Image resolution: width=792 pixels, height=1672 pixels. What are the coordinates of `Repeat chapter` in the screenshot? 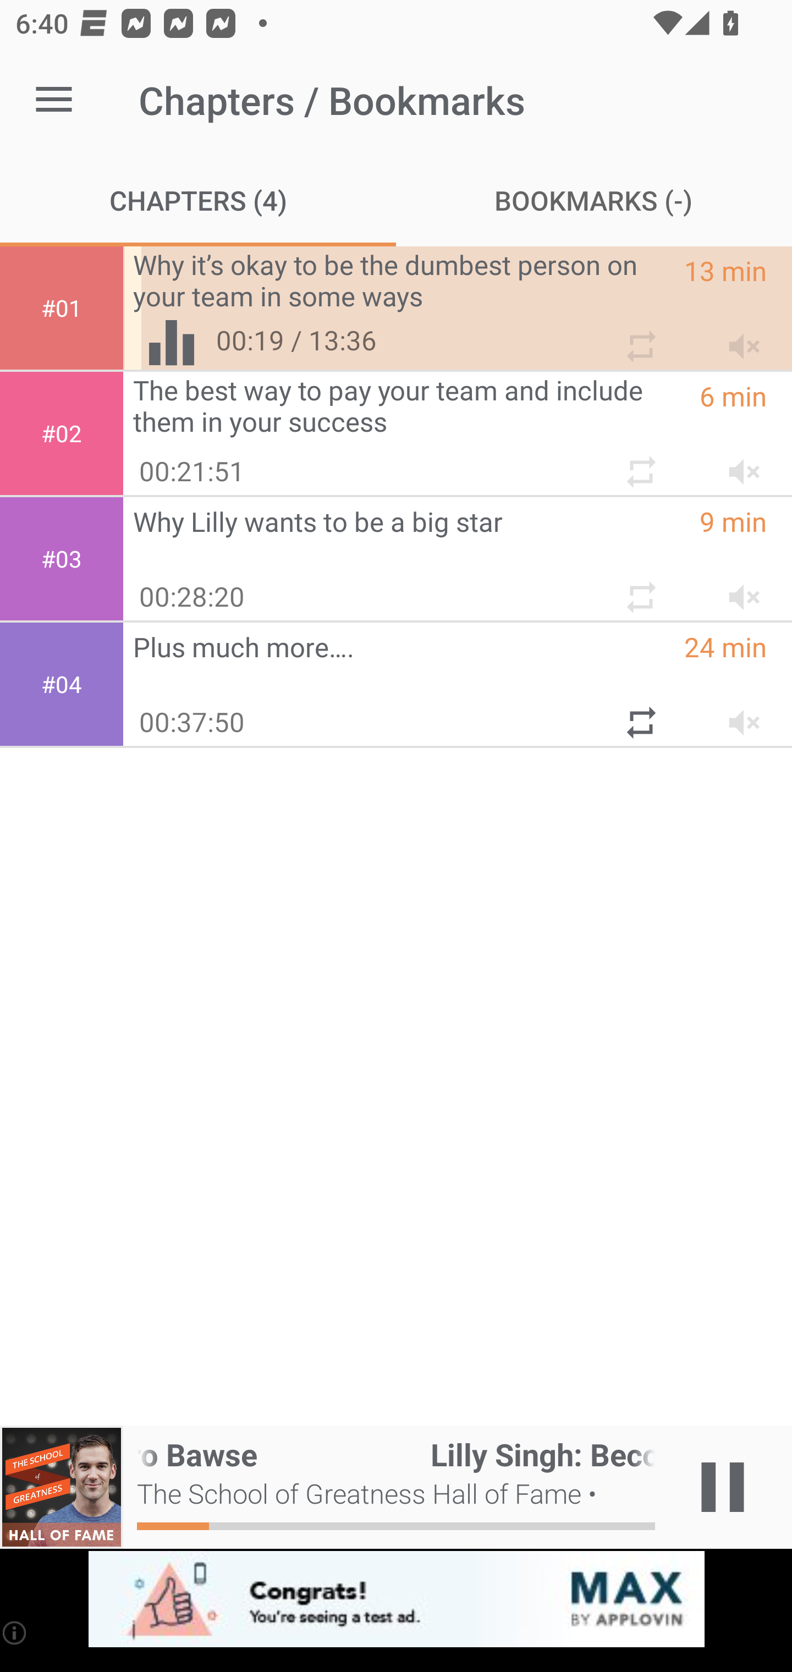 It's located at (639, 589).